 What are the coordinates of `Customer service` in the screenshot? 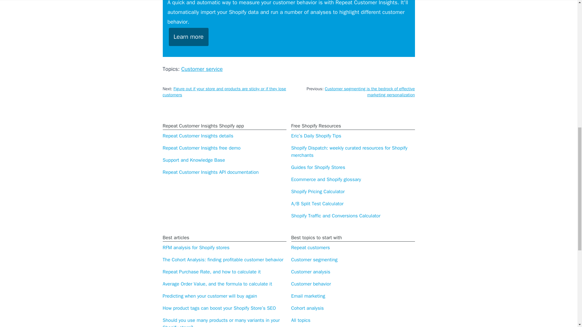 It's located at (202, 69).